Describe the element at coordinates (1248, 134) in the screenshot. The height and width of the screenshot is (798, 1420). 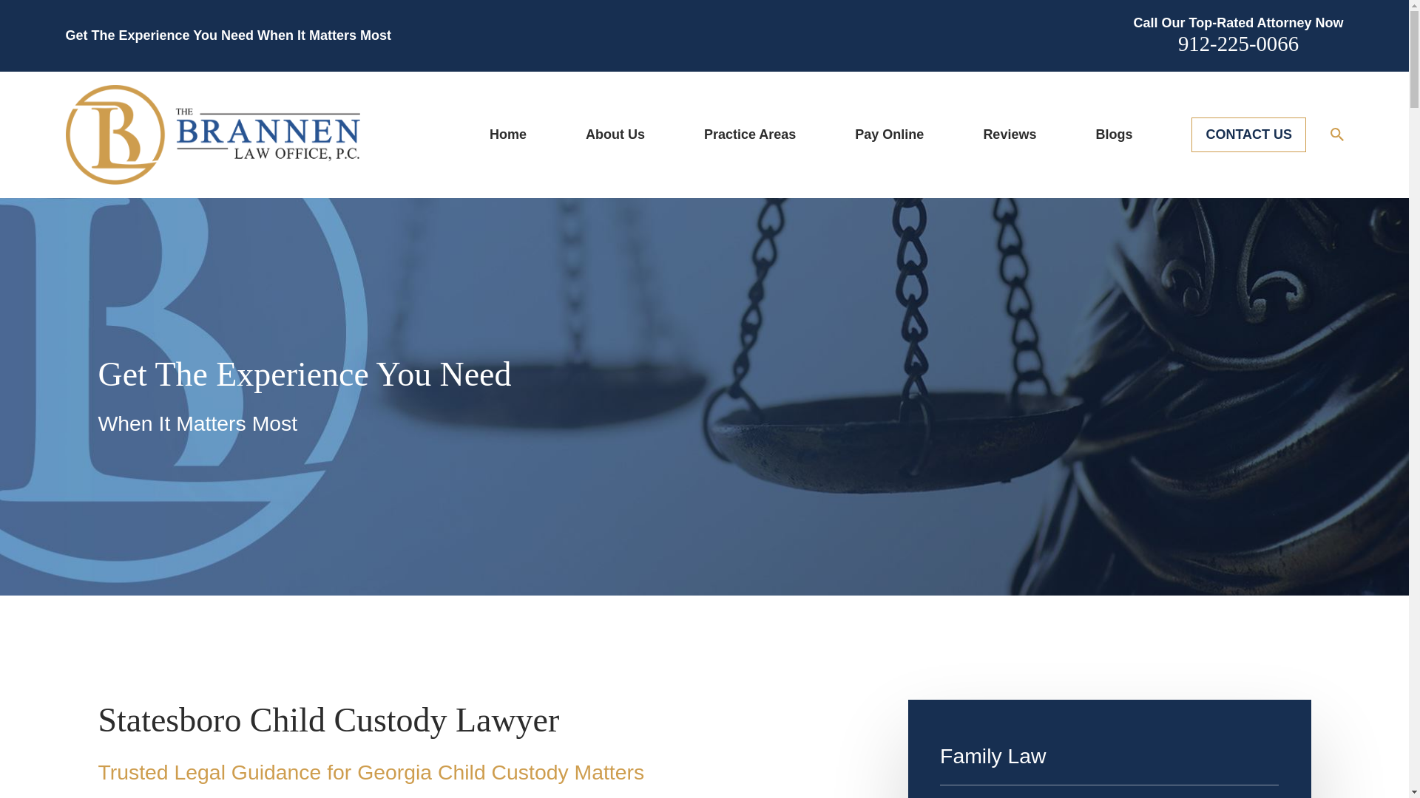
I see `CONTACT US` at that location.